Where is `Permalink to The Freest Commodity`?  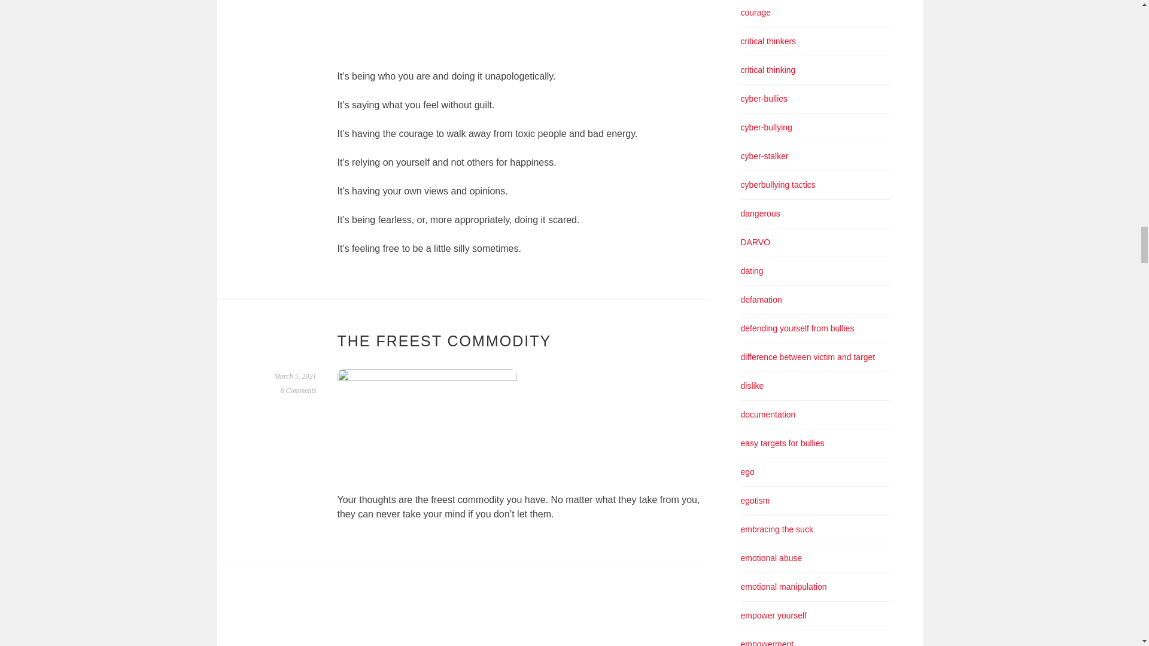
Permalink to The Freest Commodity is located at coordinates (296, 376).